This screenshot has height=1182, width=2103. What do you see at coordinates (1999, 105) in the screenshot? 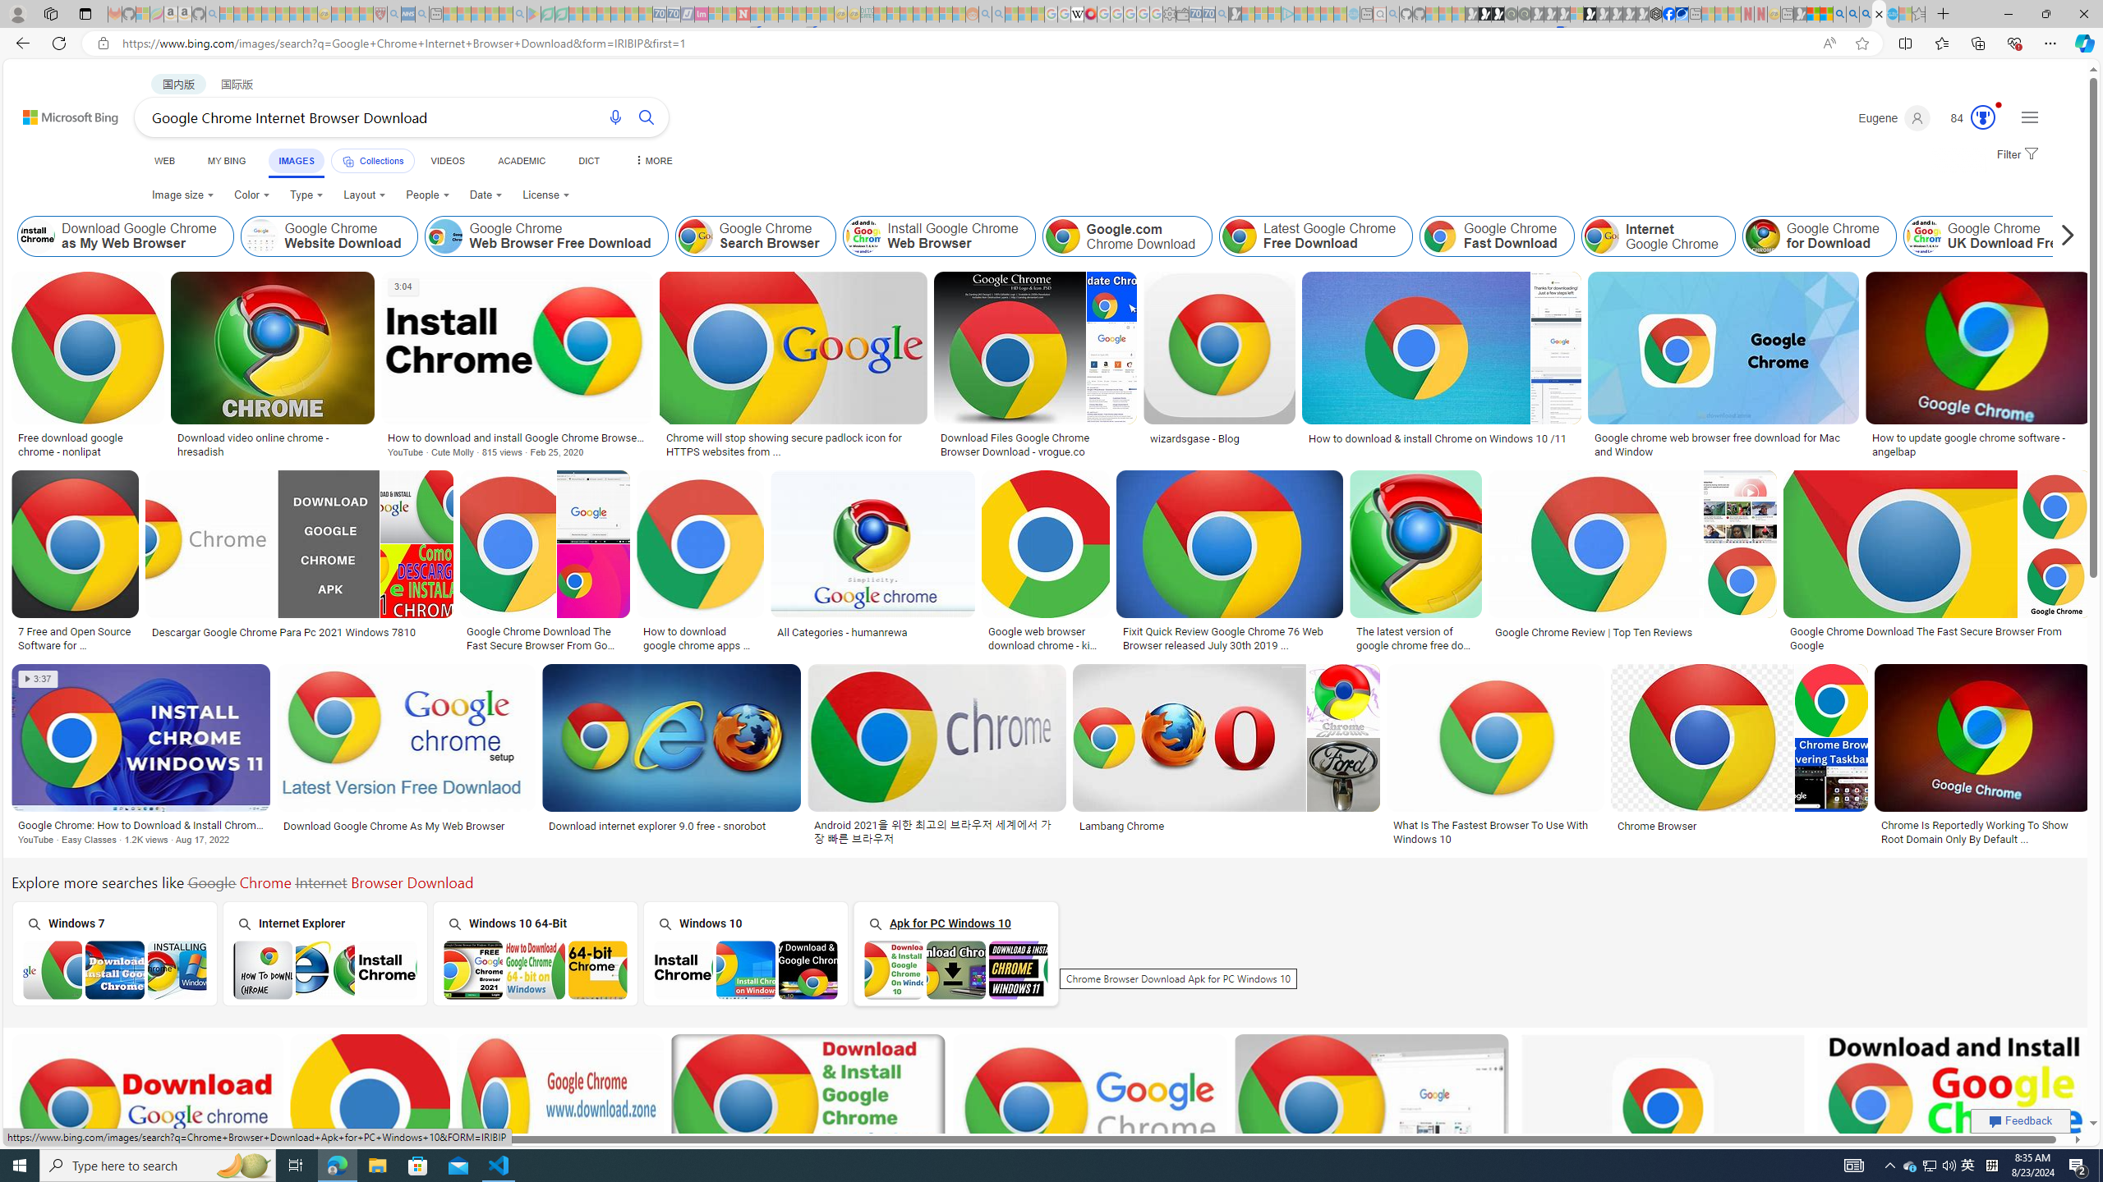
I see `Animation` at bounding box center [1999, 105].